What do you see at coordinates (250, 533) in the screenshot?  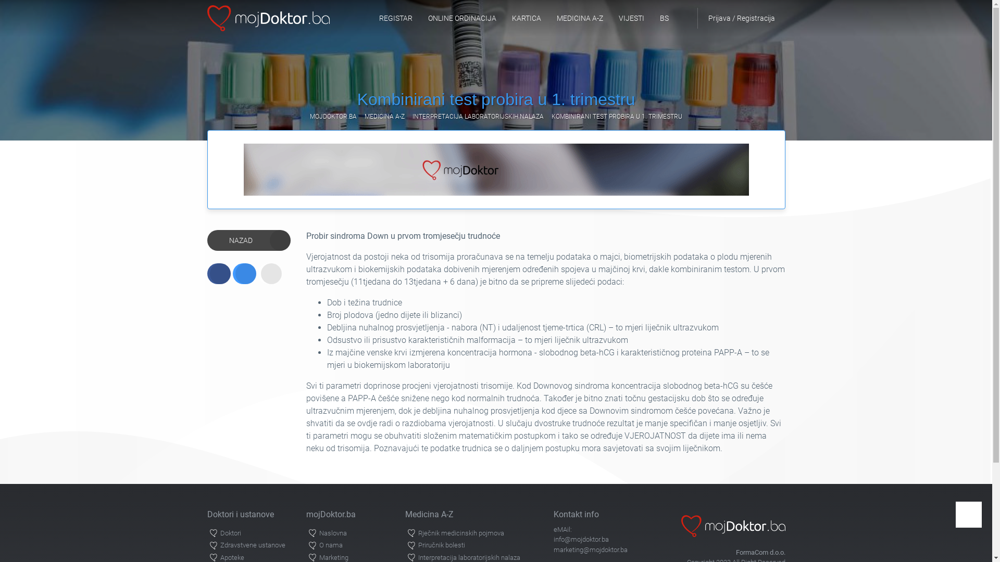 I see `Doktori` at bounding box center [250, 533].